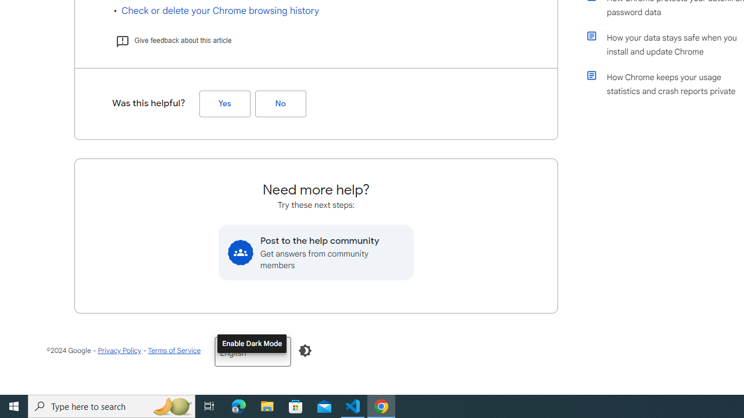 The width and height of the screenshot is (744, 418). I want to click on No (Was this helpful?), so click(280, 104).